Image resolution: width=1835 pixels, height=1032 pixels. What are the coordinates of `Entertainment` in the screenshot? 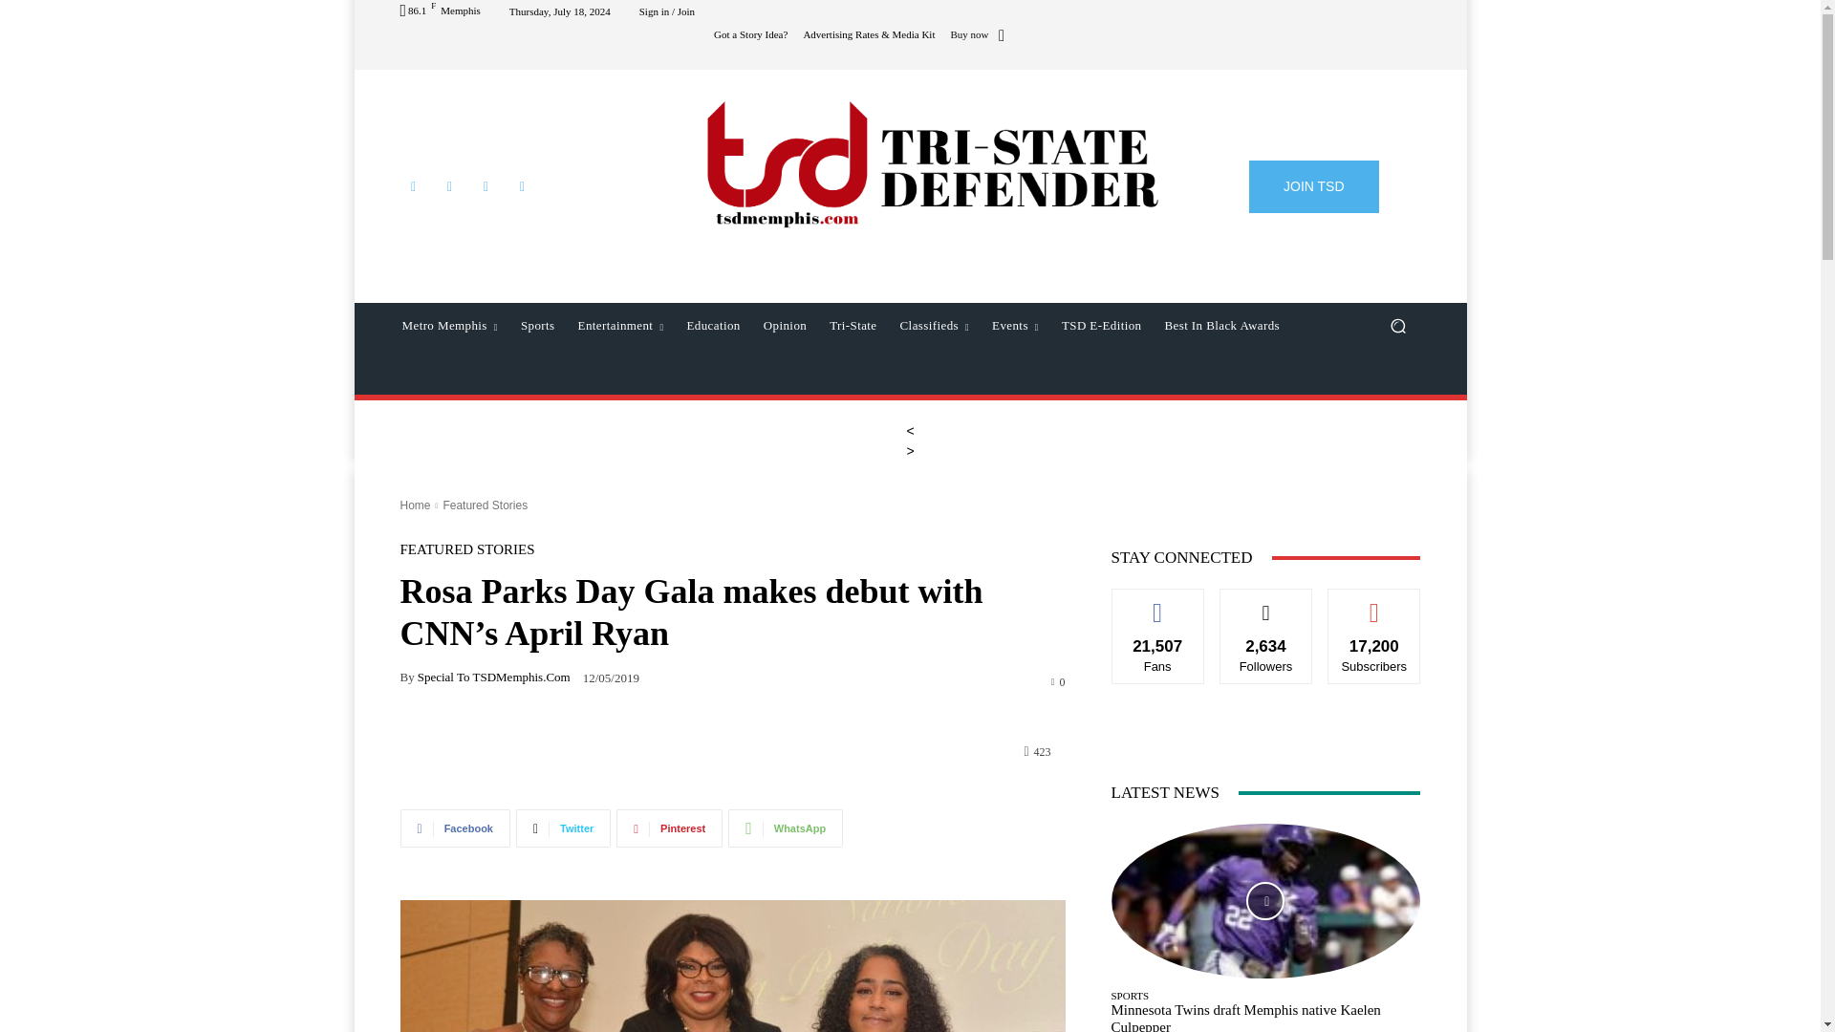 It's located at (621, 326).